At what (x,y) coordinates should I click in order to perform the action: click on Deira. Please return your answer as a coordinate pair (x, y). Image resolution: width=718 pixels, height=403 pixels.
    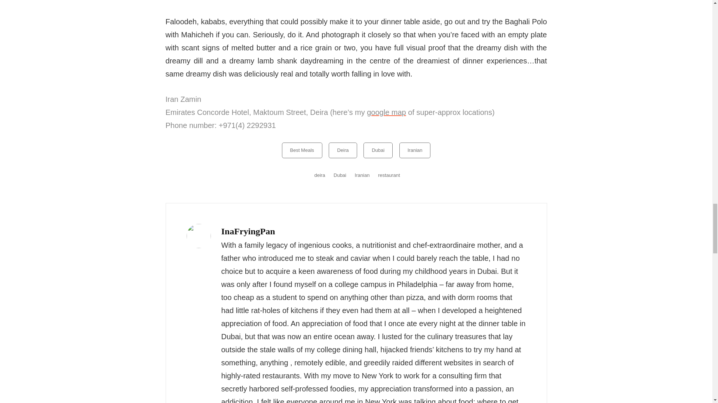
    Looking at the image, I should click on (343, 150).